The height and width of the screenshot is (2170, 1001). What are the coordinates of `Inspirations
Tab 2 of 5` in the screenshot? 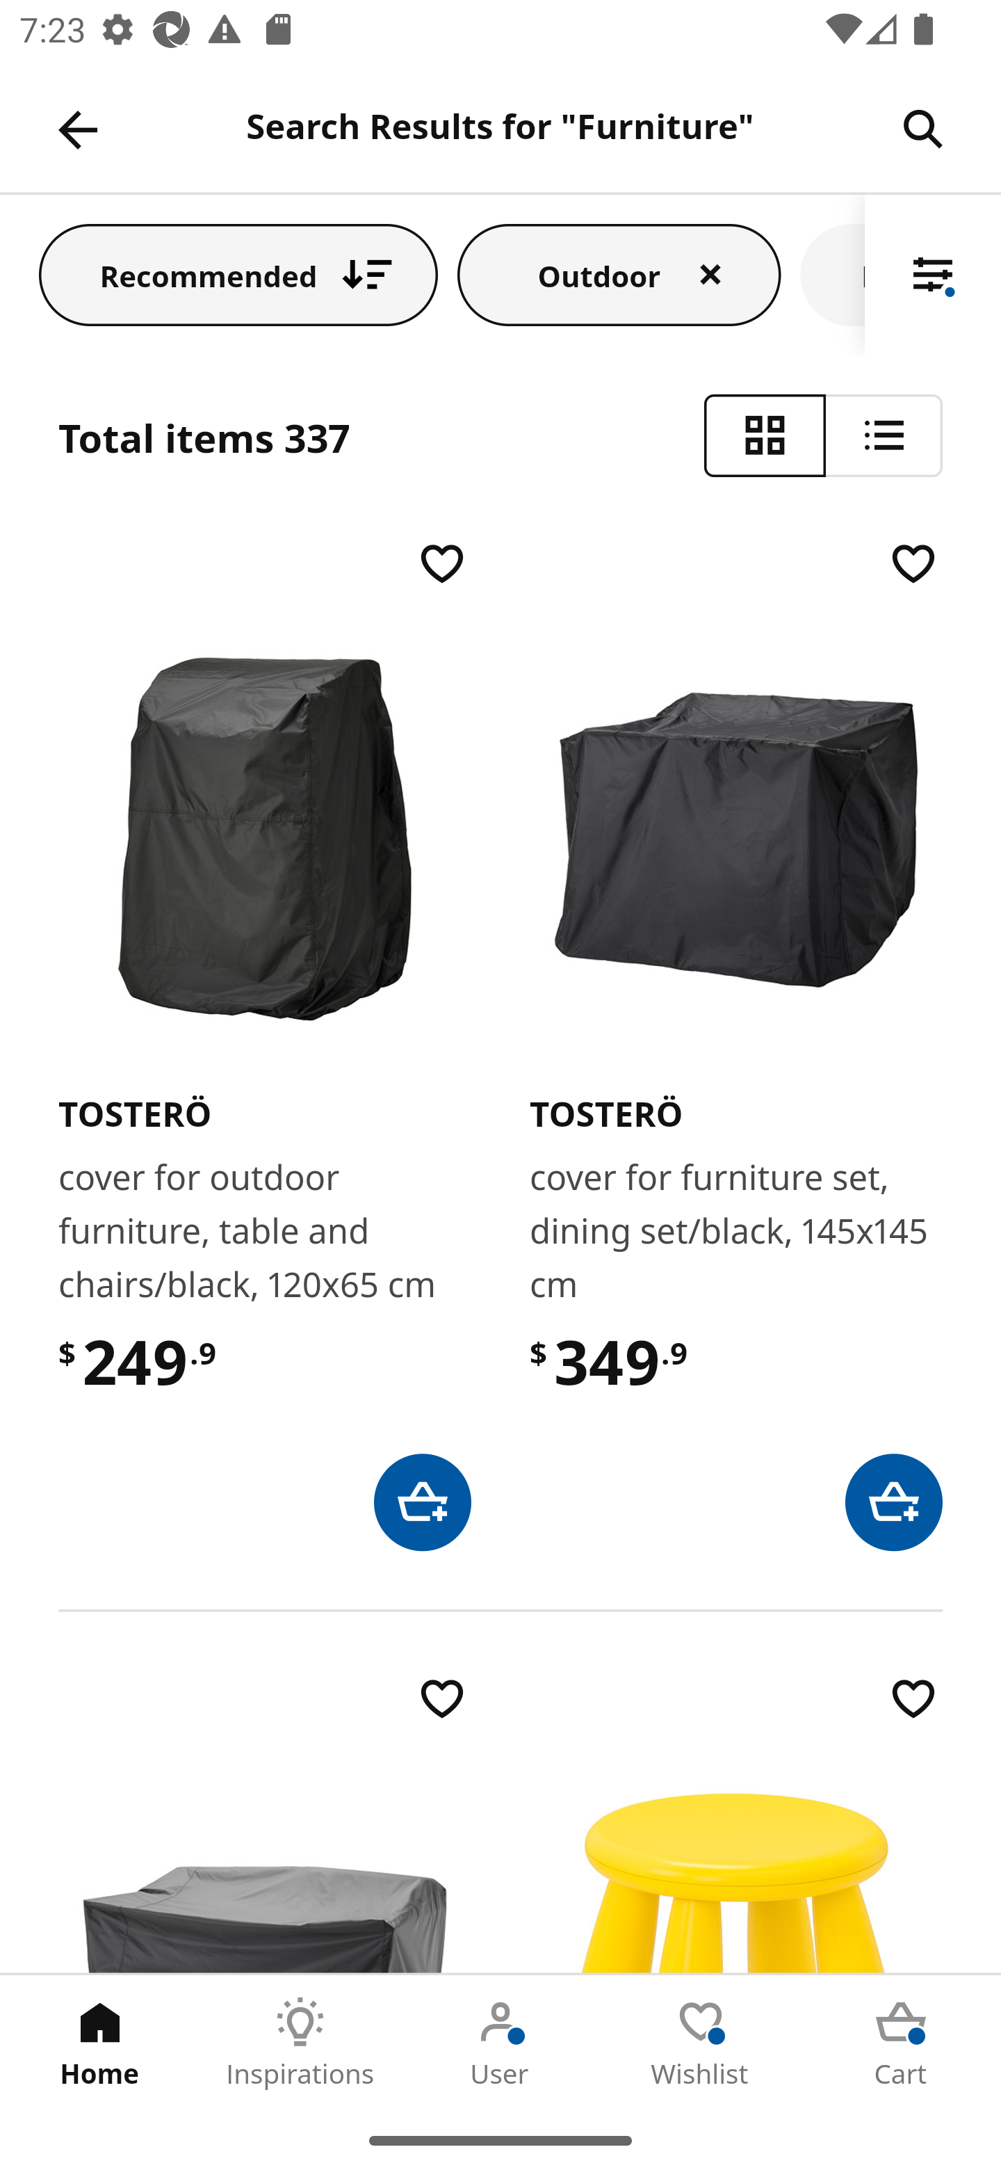 It's located at (300, 2043).